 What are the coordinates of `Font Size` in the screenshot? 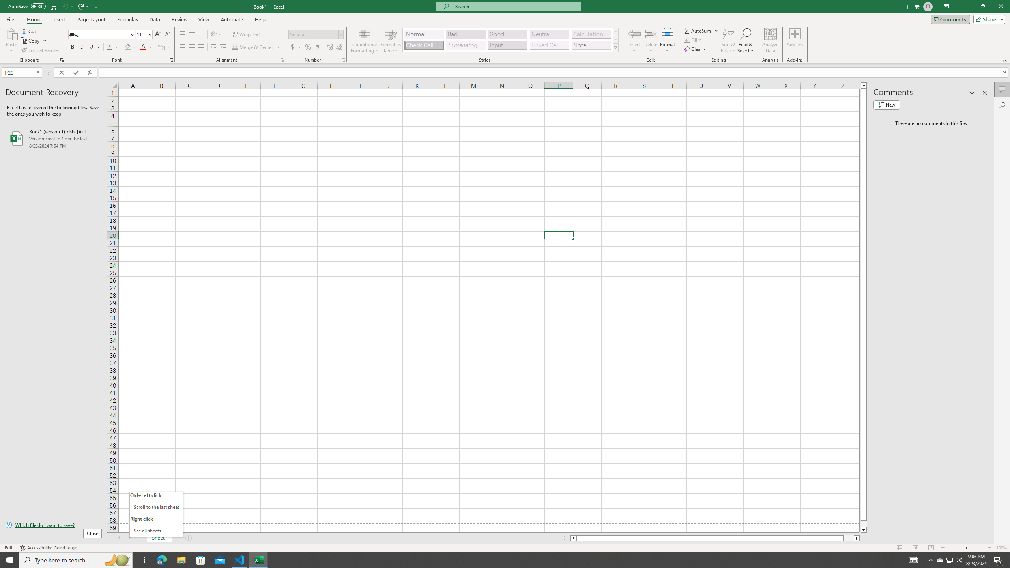 It's located at (142, 34).